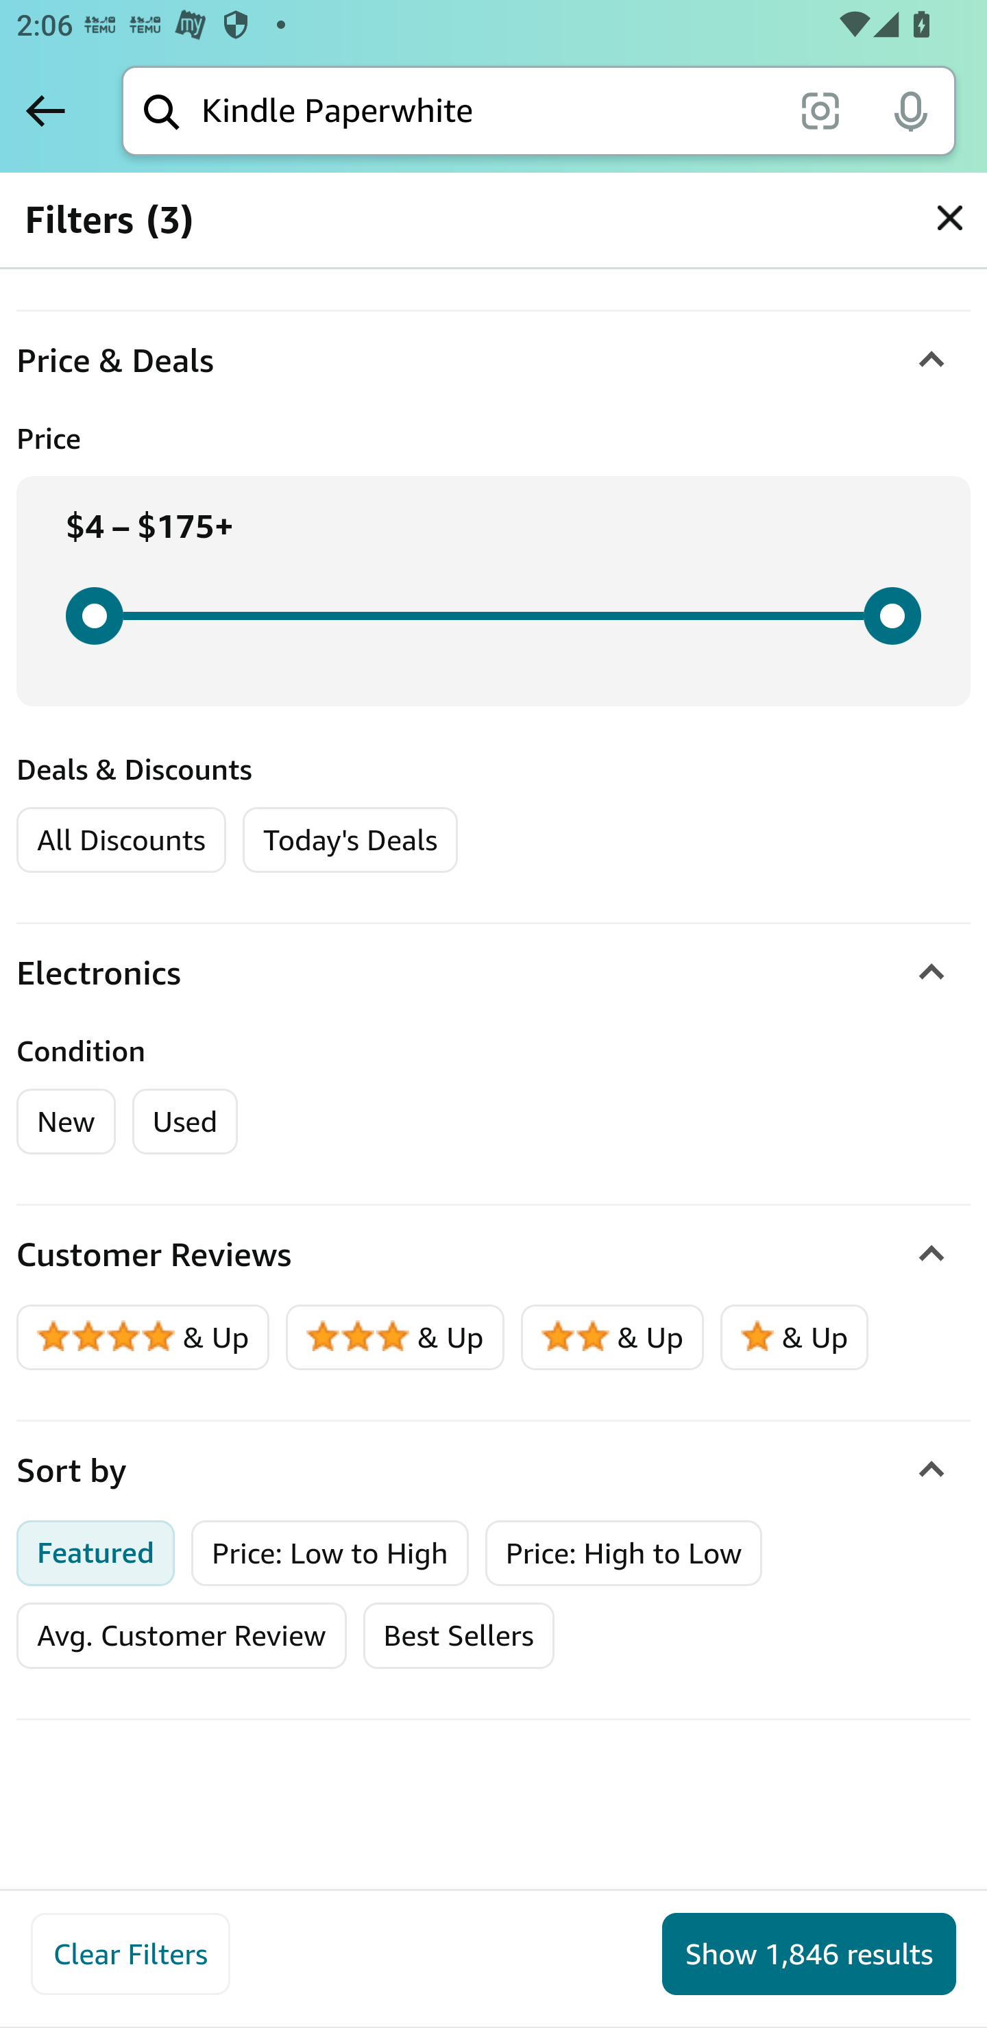  I want to click on Show 1,846 results, so click(809, 1954).